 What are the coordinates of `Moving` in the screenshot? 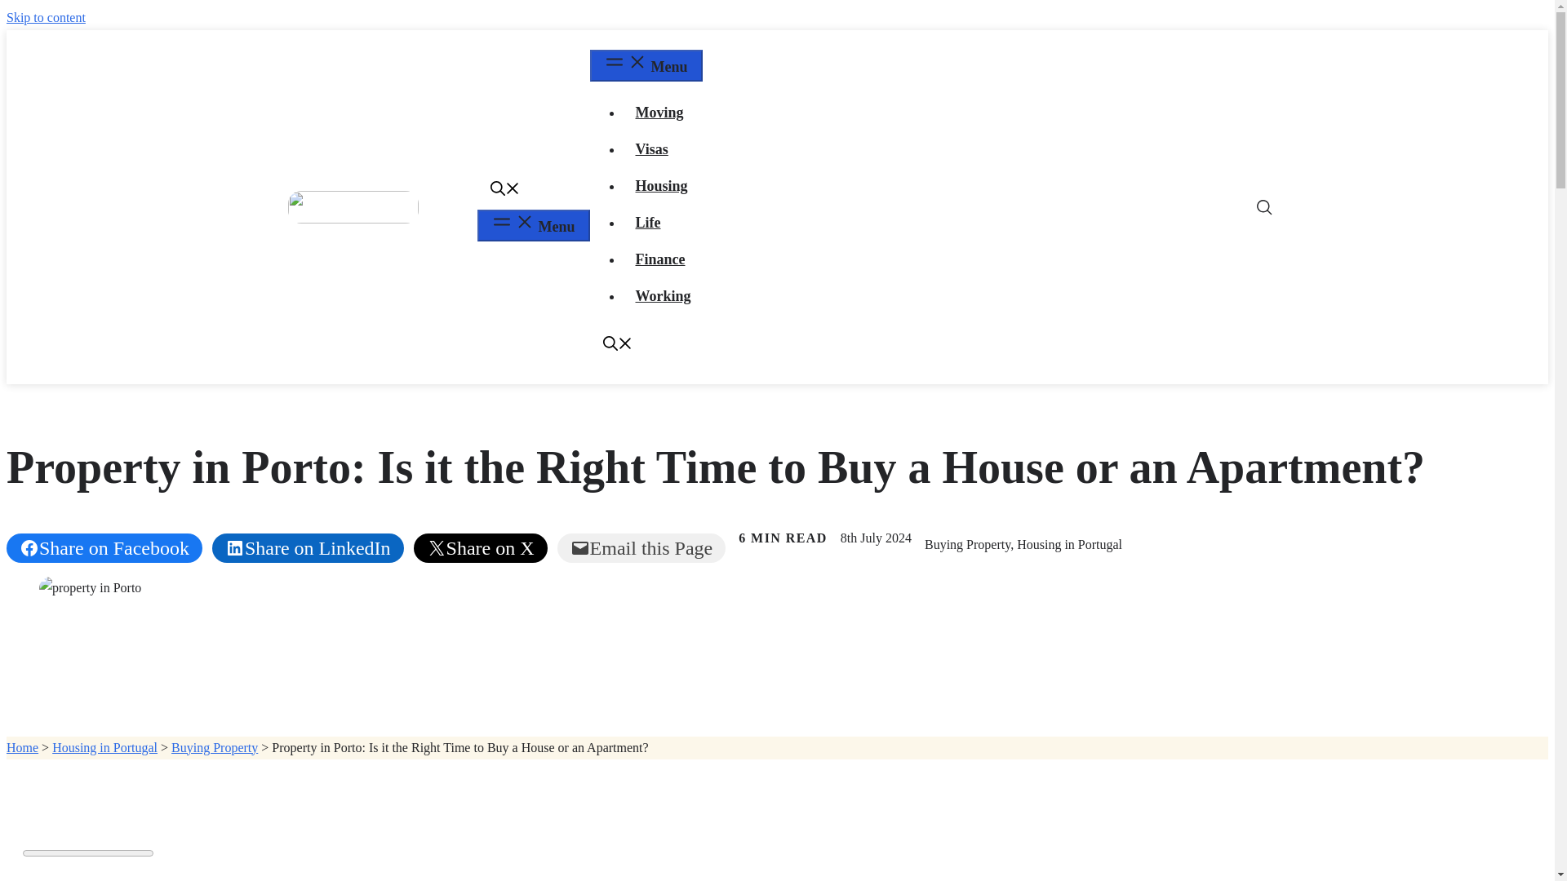 It's located at (659, 113).